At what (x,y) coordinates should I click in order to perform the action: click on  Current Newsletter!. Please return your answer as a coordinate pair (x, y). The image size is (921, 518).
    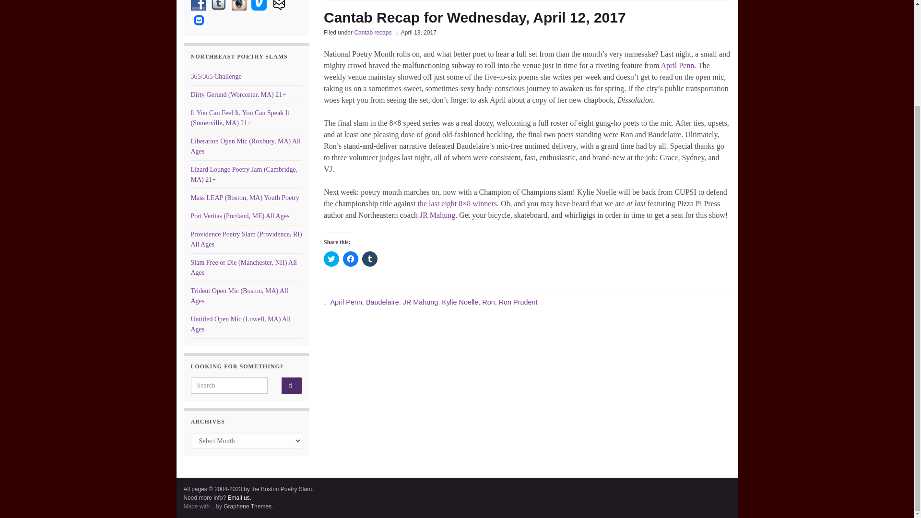
    Looking at the image, I should click on (199, 19).